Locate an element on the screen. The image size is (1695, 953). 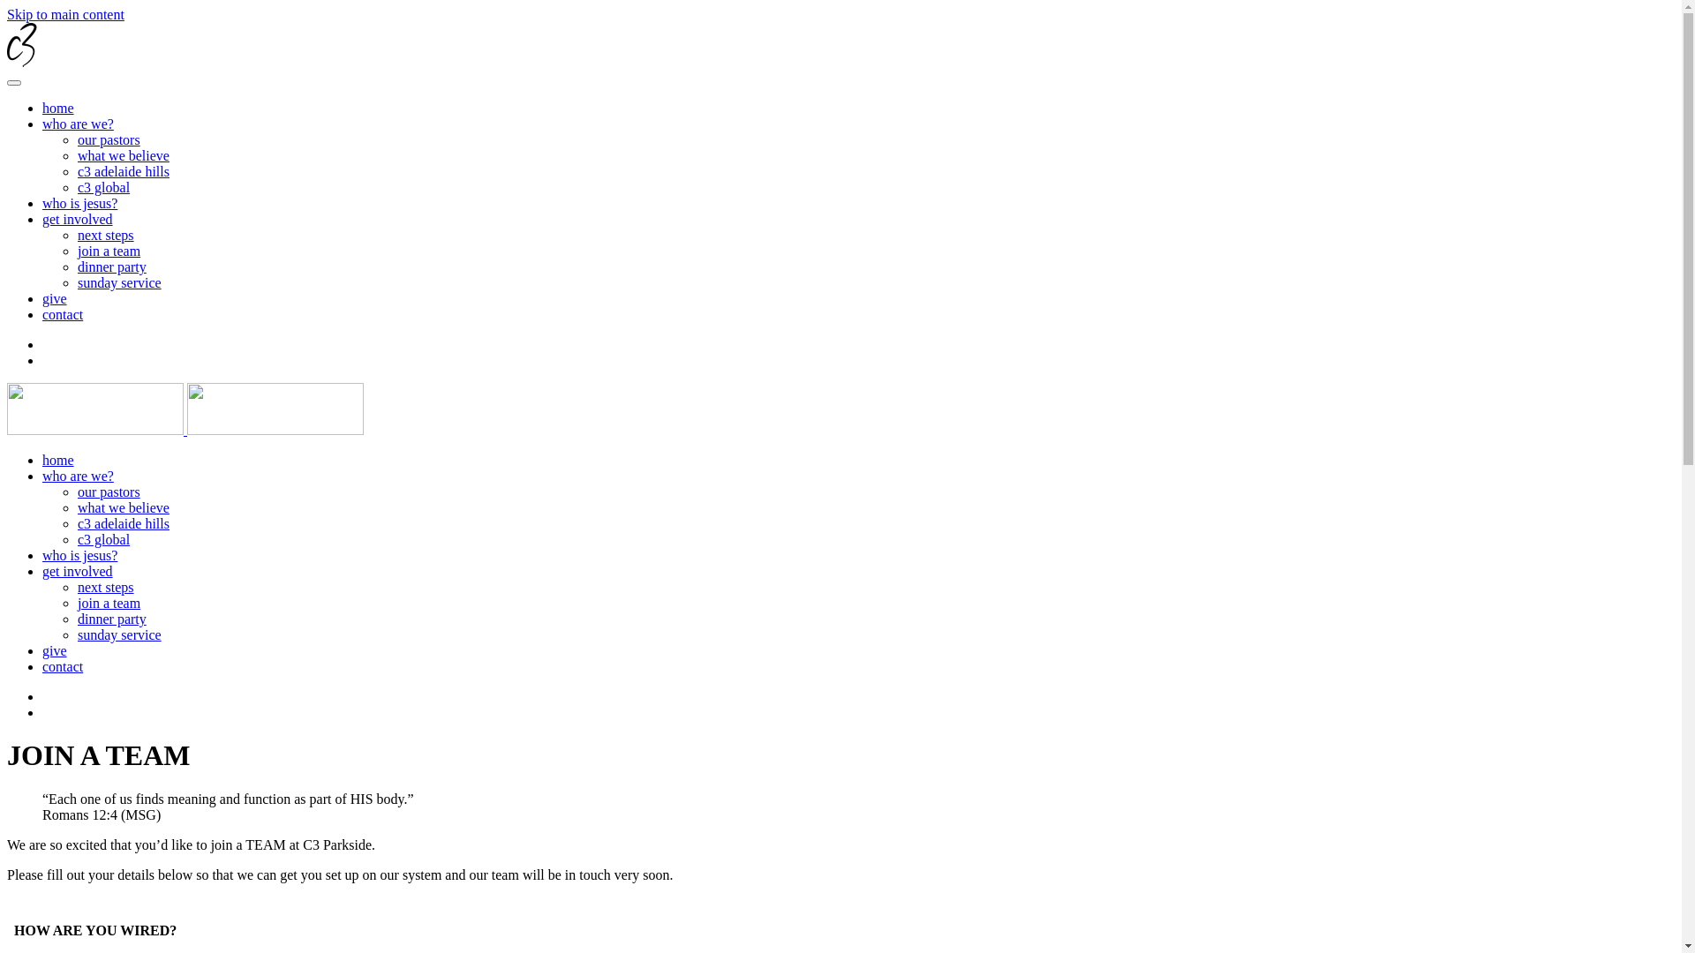
join a team is located at coordinates (109, 604).